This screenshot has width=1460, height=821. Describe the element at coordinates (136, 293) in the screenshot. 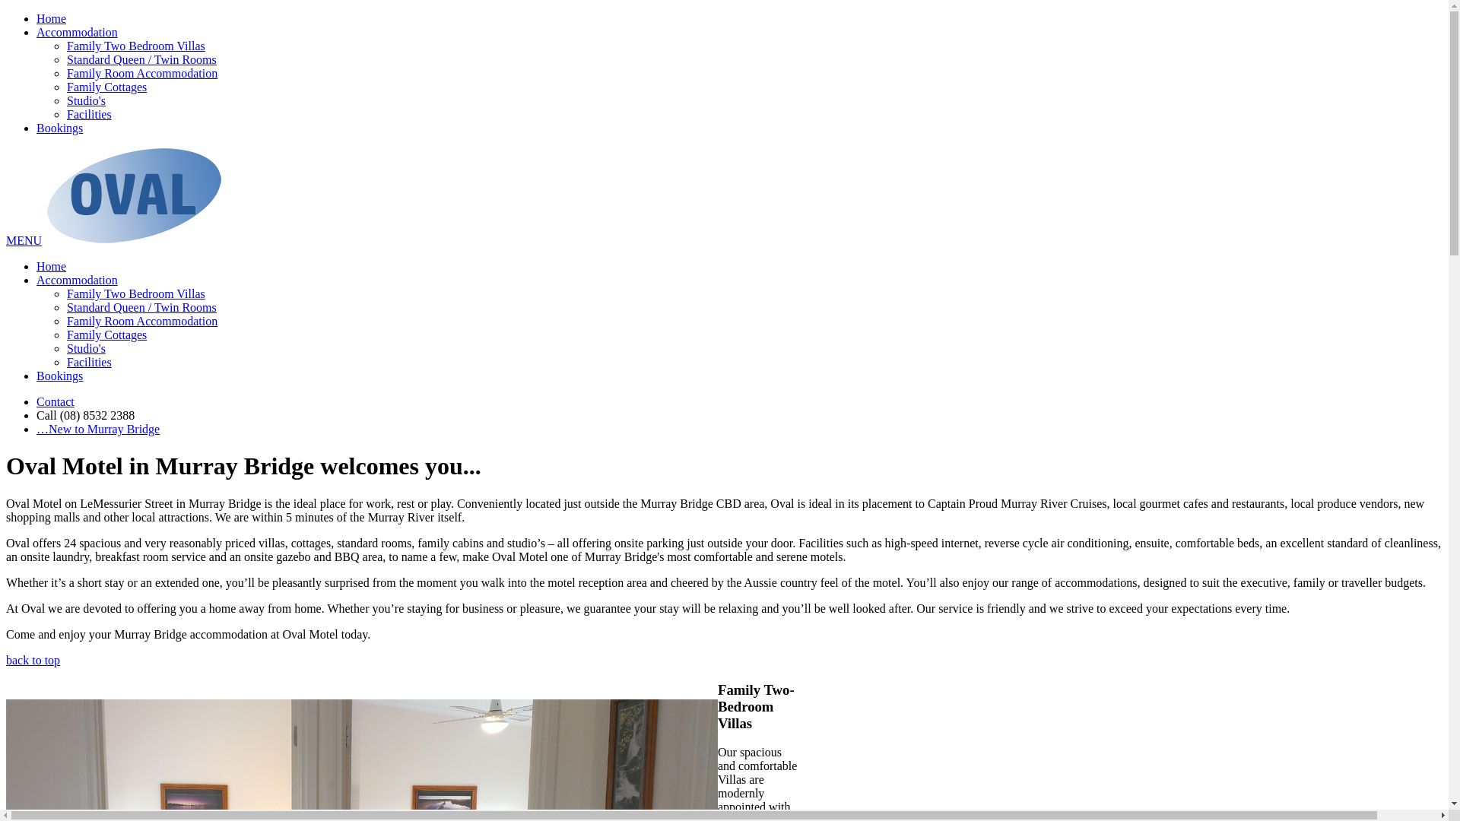

I see `Family Two Bedroom Villas` at that location.